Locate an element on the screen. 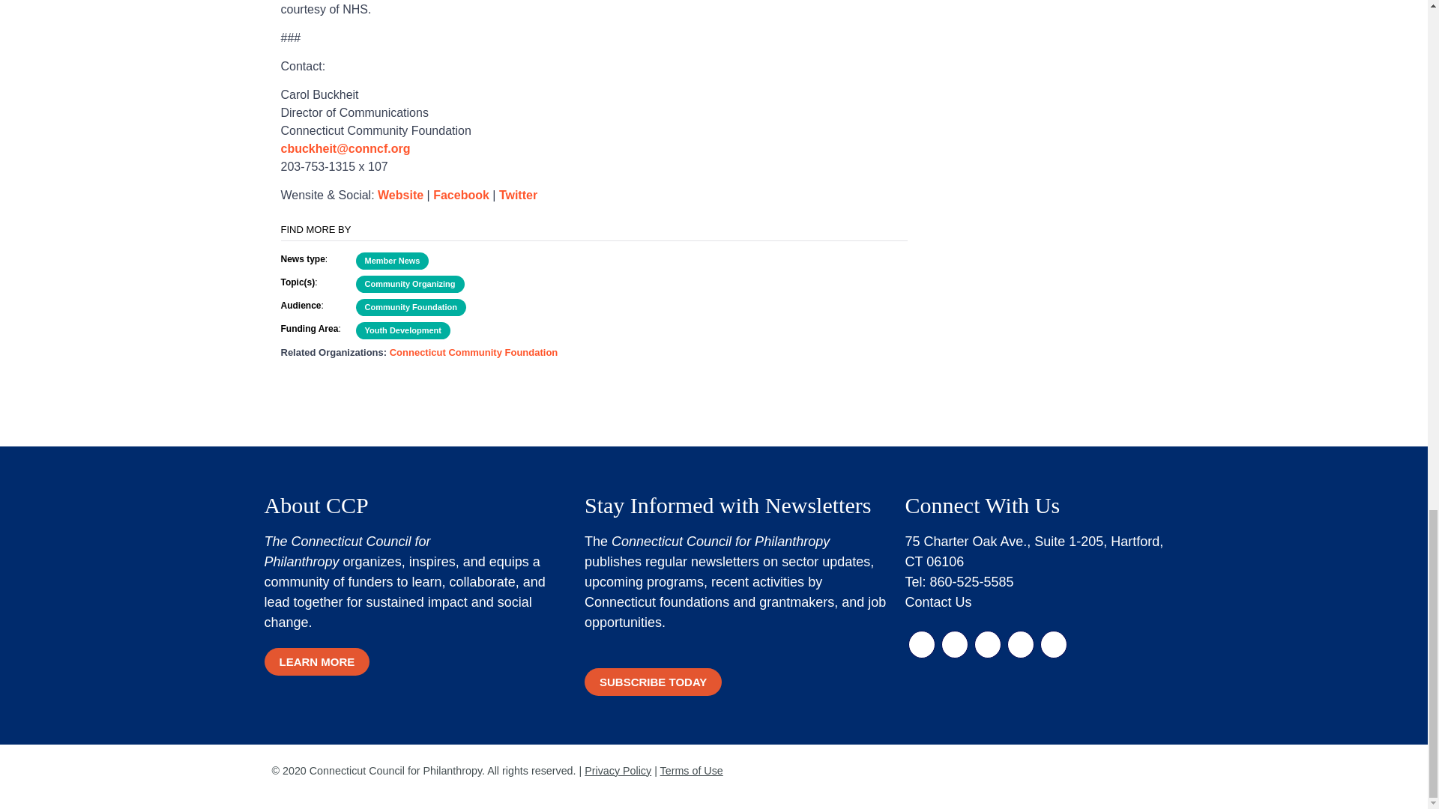 The width and height of the screenshot is (1439, 809). Twitter is located at coordinates (518, 195).